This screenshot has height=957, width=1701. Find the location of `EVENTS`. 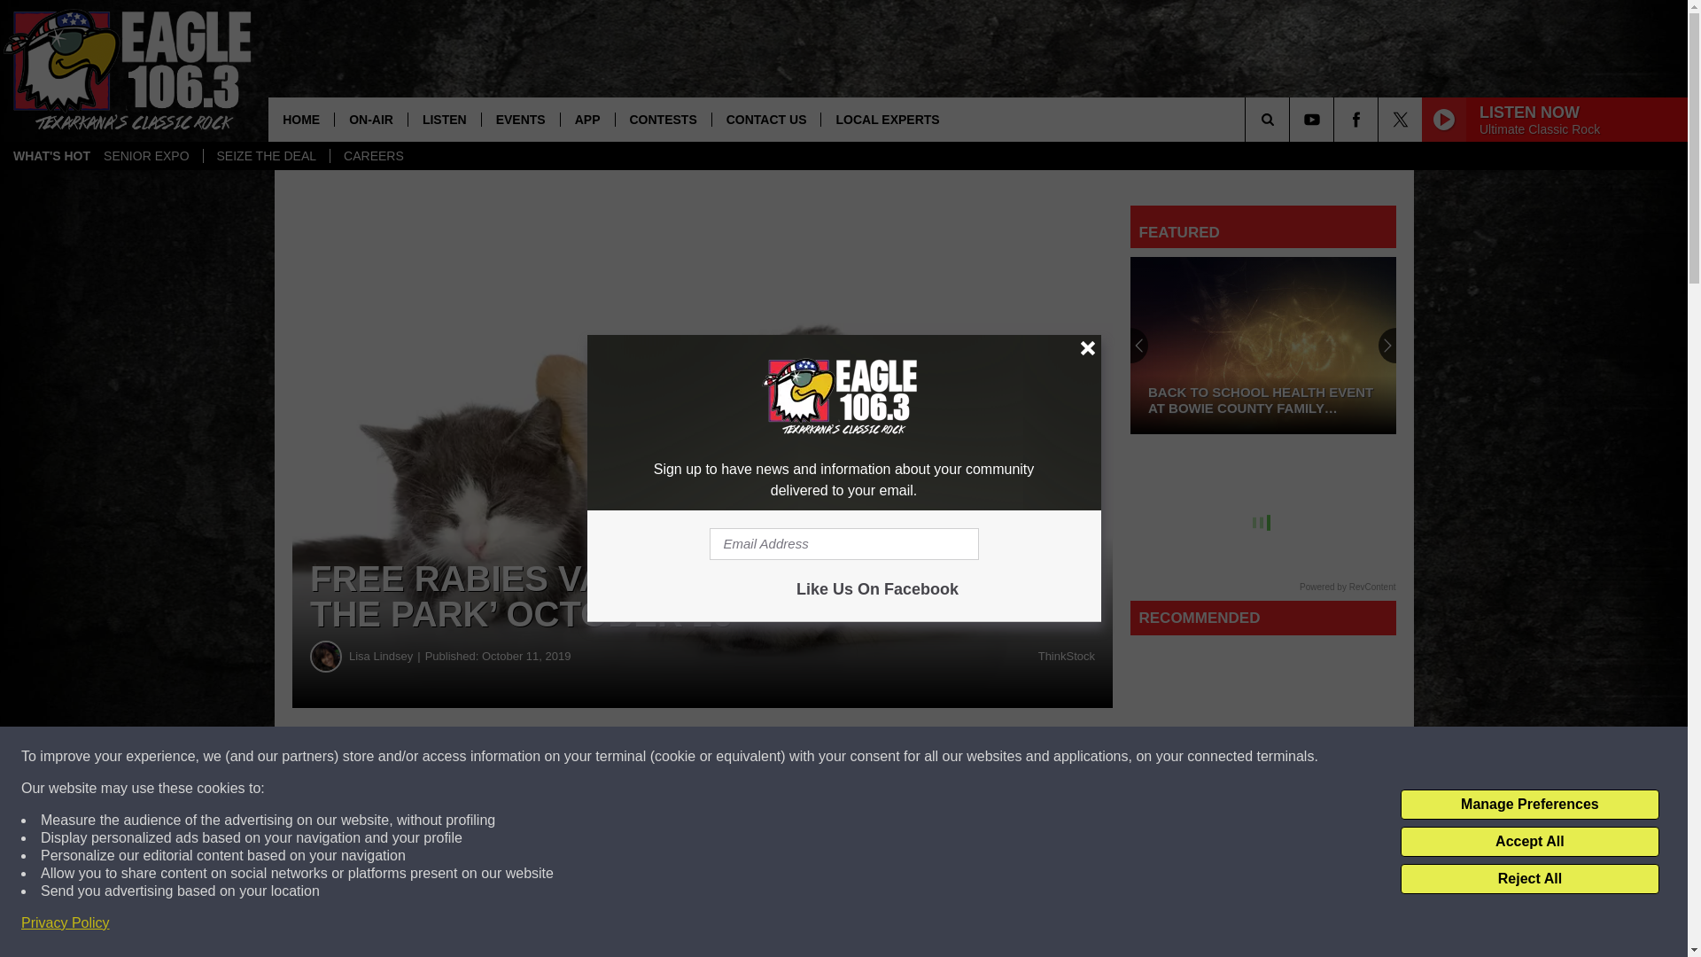

EVENTS is located at coordinates (520, 119).